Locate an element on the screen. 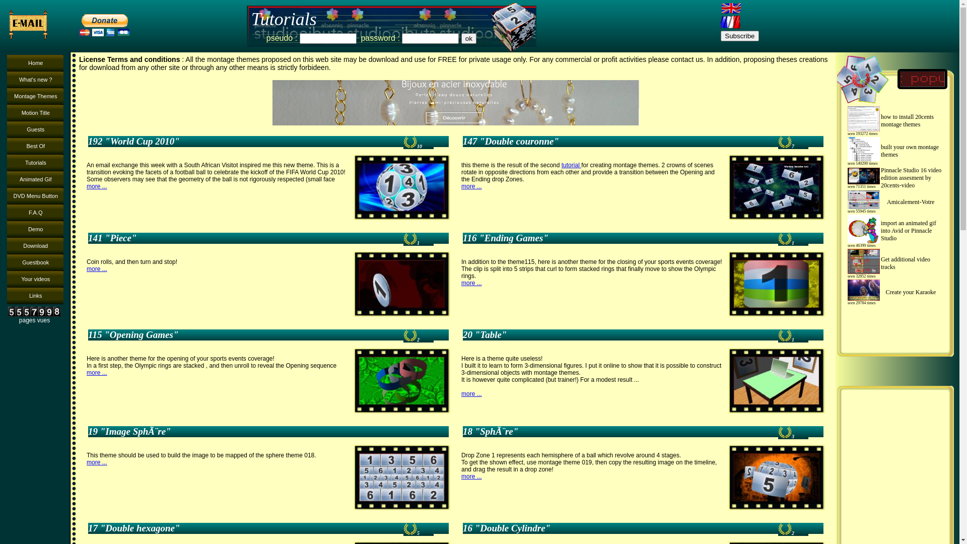  score is located at coordinates (785, 142).